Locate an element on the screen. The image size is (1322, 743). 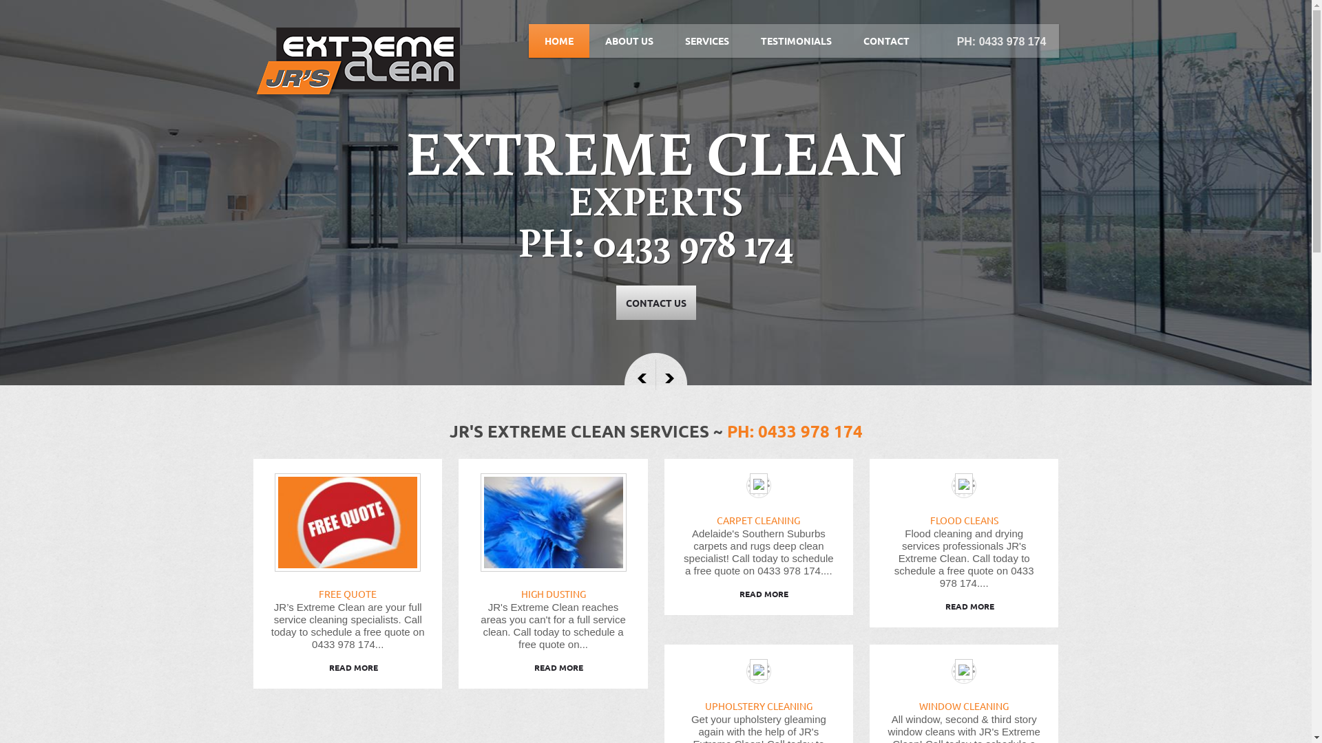
HOME is located at coordinates (559, 41).